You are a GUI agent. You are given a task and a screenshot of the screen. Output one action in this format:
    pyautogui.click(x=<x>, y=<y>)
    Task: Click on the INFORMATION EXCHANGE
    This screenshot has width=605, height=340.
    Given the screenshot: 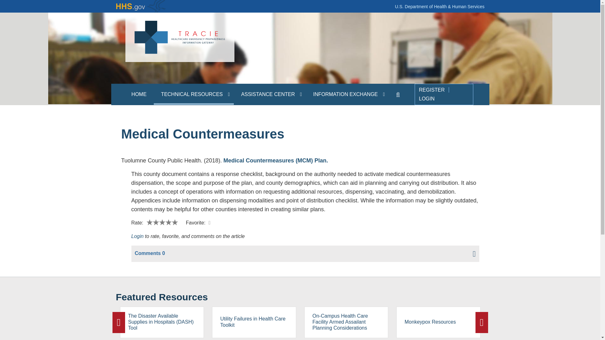 What is the action you would take?
    pyautogui.click(x=347, y=94)
    